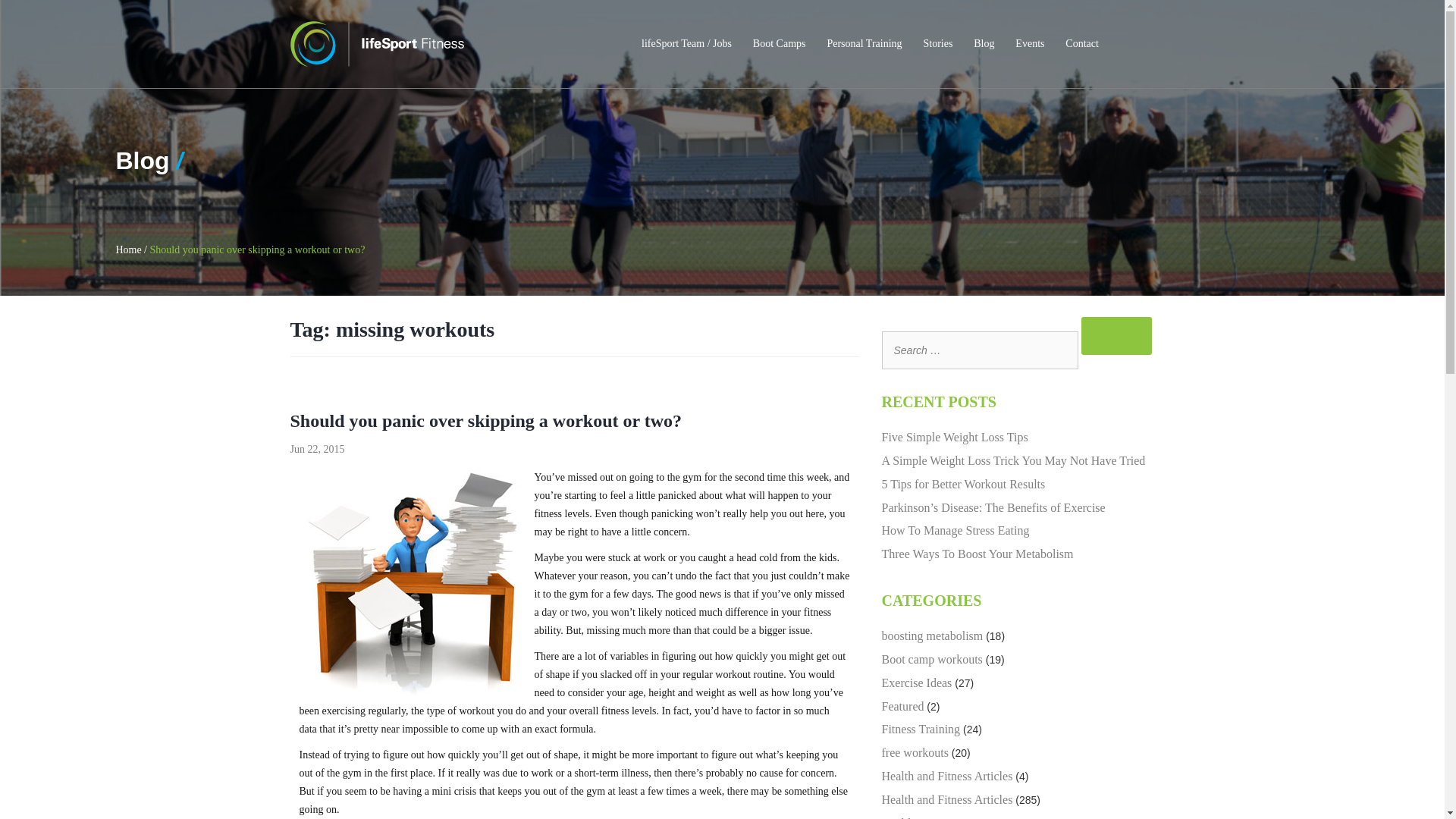 The height and width of the screenshot is (819, 1456). What do you see at coordinates (780, 44) in the screenshot?
I see `Boot Camps` at bounding box center [780, 44].